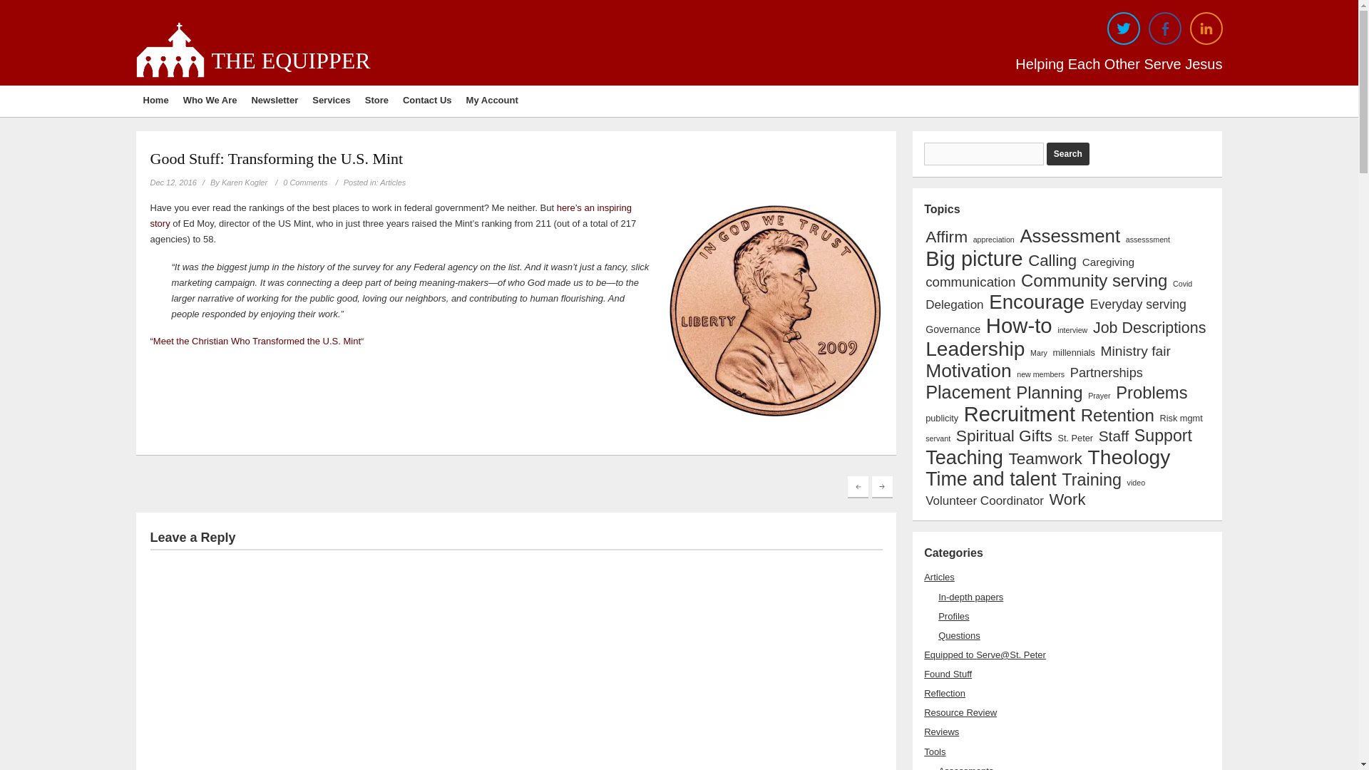 The height and width of the screenshot is (770, 1369). What do you see at coordinates (994, 240) in the screenshot?
I see `appreciation` at bounding box center [994, 240].